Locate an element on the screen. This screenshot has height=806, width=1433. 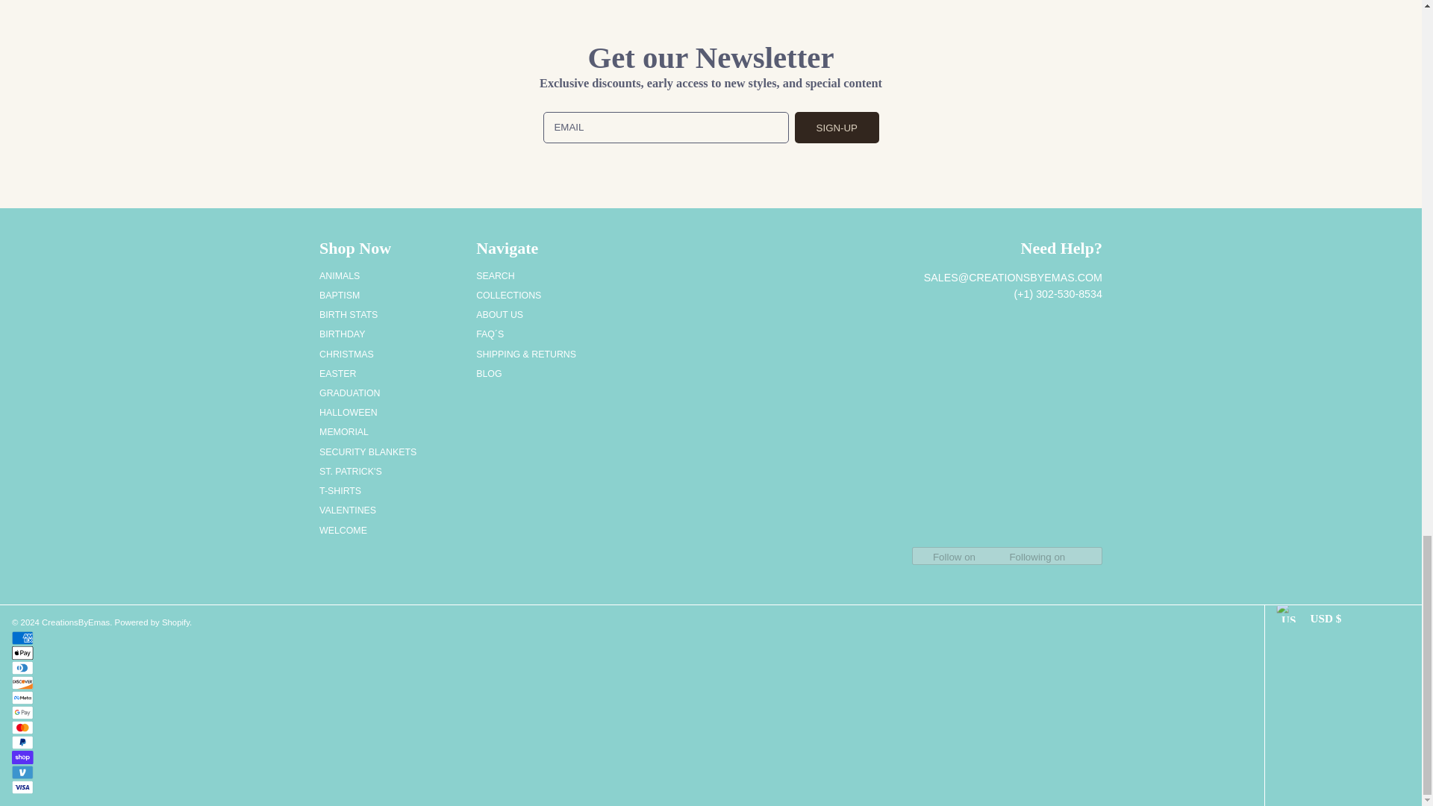
Meta Pay is located at coordinates (22, 697).